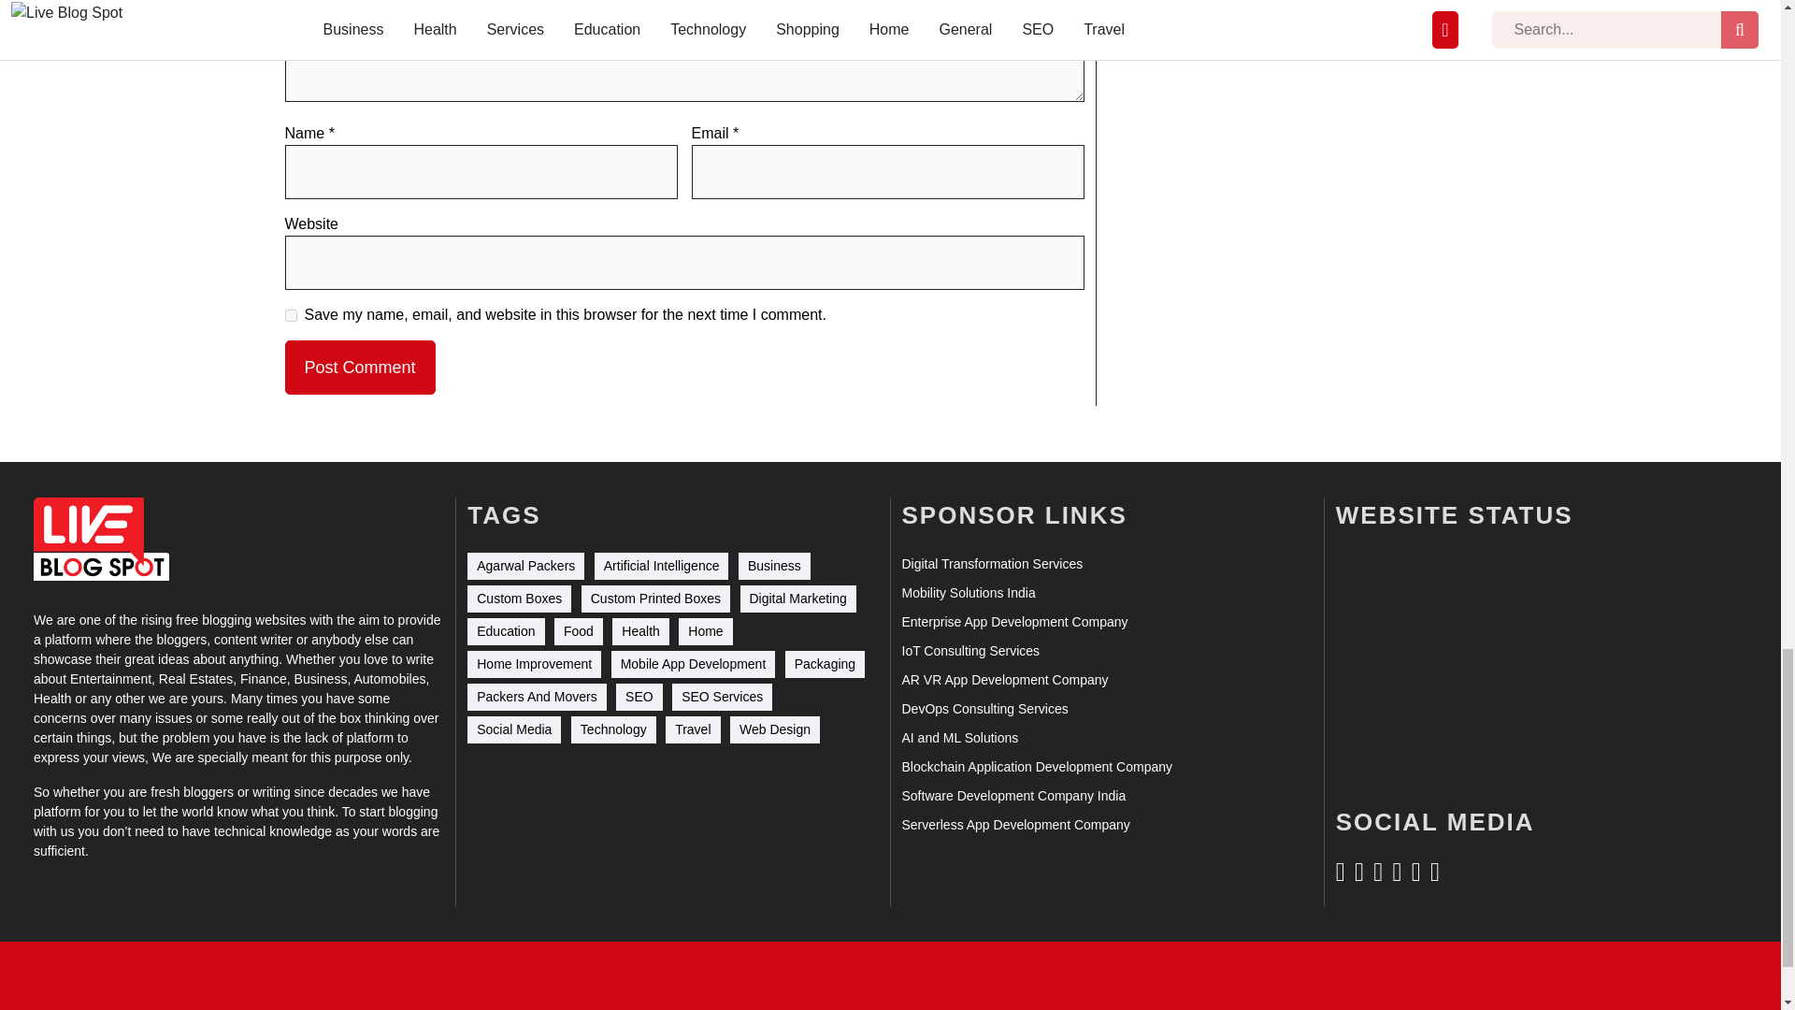 The height and width of the screenshot is (1010, 1795). What do you see at coordinates (1013, 622) in the screenshot?
I see `Enterprise App Development Company` at bounding box center [1013, 622].